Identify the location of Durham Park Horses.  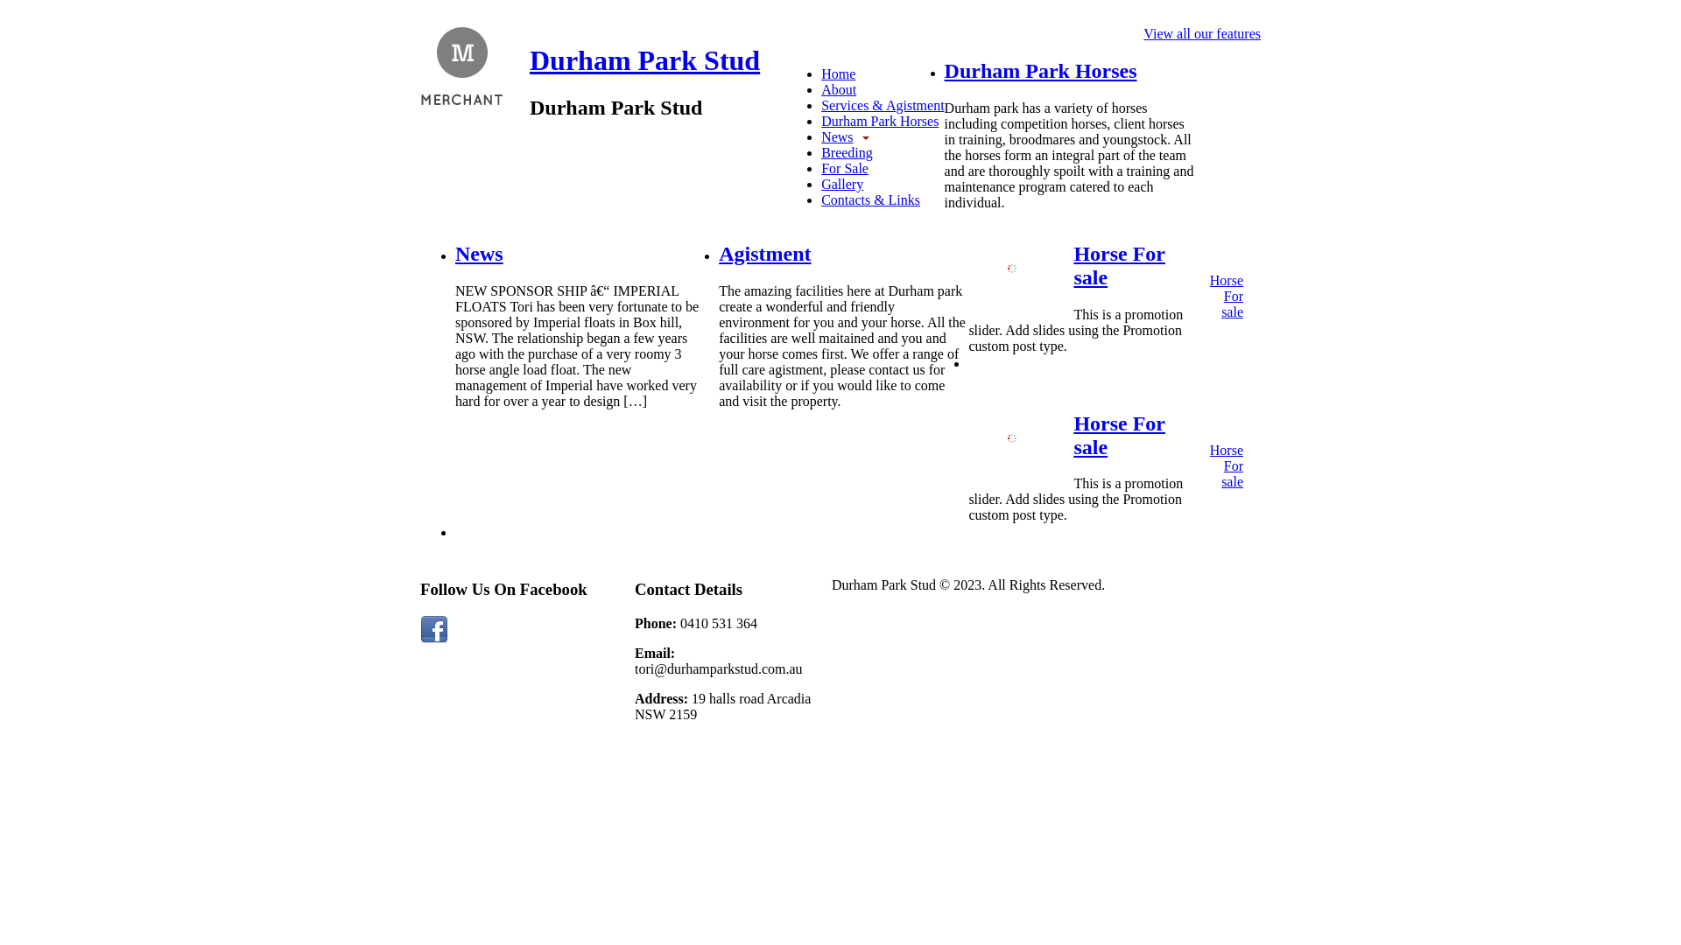
(880, 121).